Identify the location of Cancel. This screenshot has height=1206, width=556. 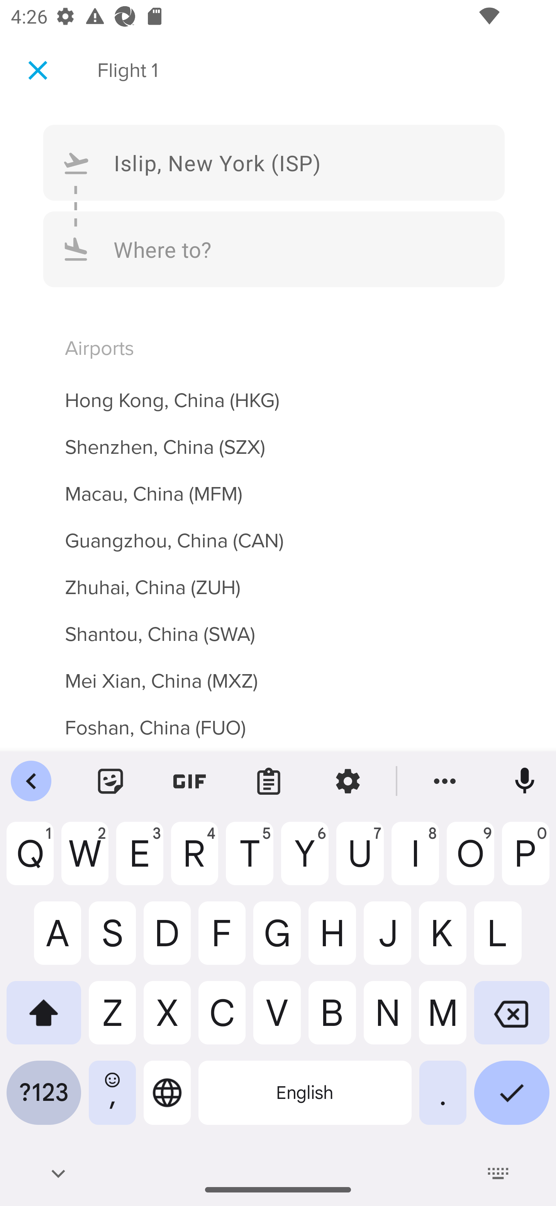
(38, 70).